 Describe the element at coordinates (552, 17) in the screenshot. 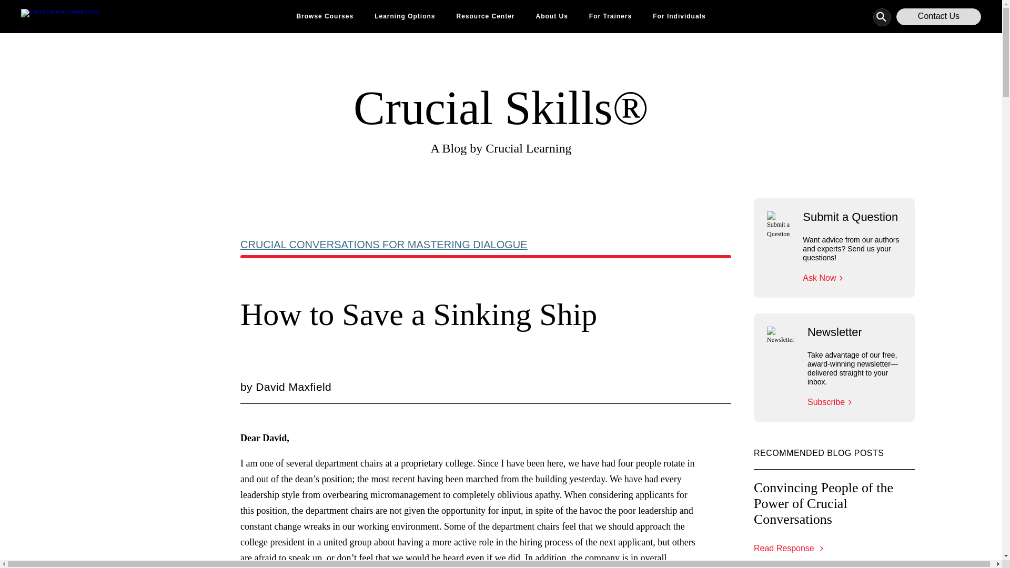

I see `About Us` at that location.